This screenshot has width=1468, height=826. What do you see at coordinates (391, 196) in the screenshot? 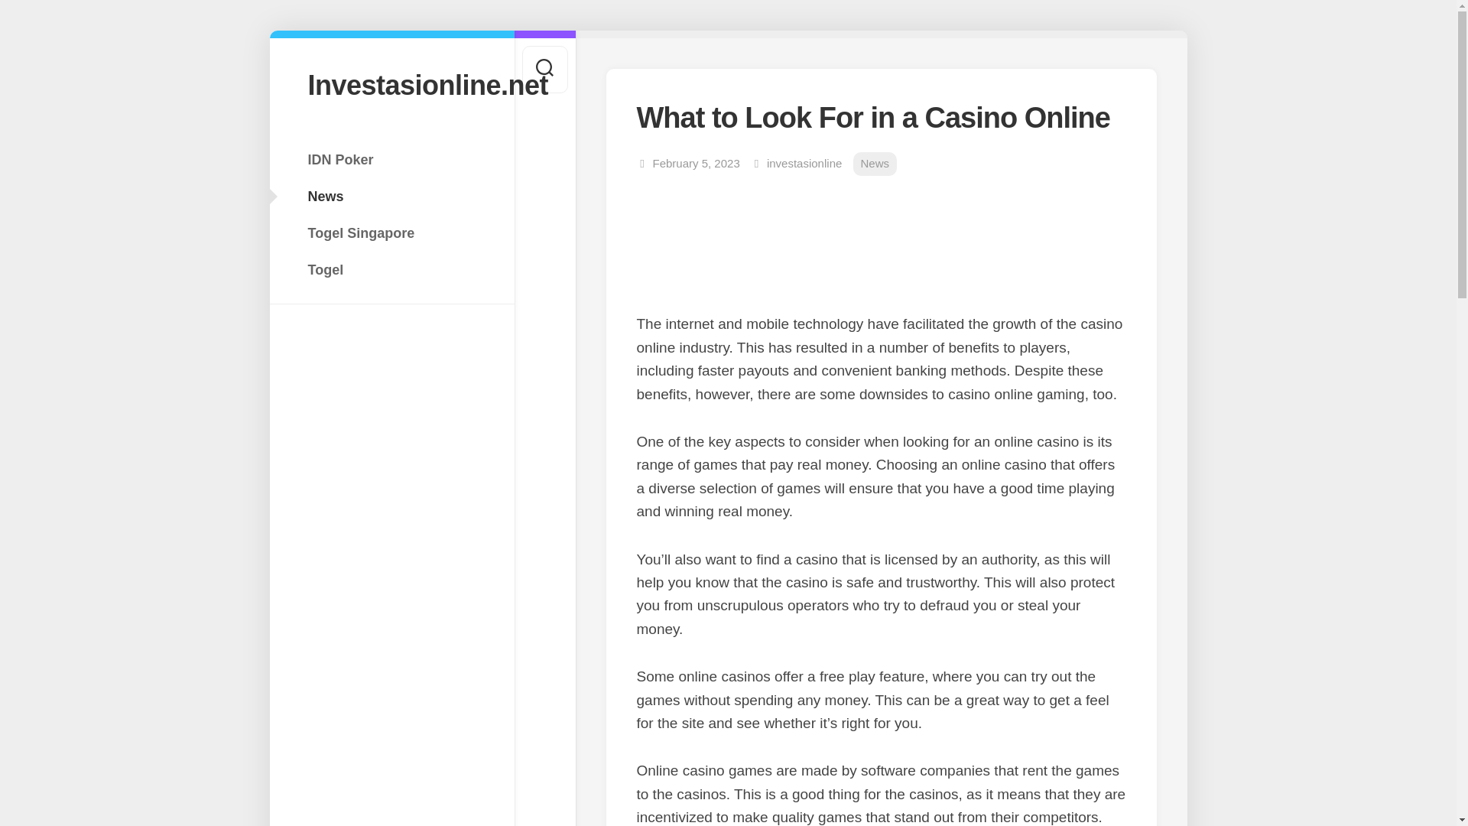
I see `News` at bounding box center [391, 196].